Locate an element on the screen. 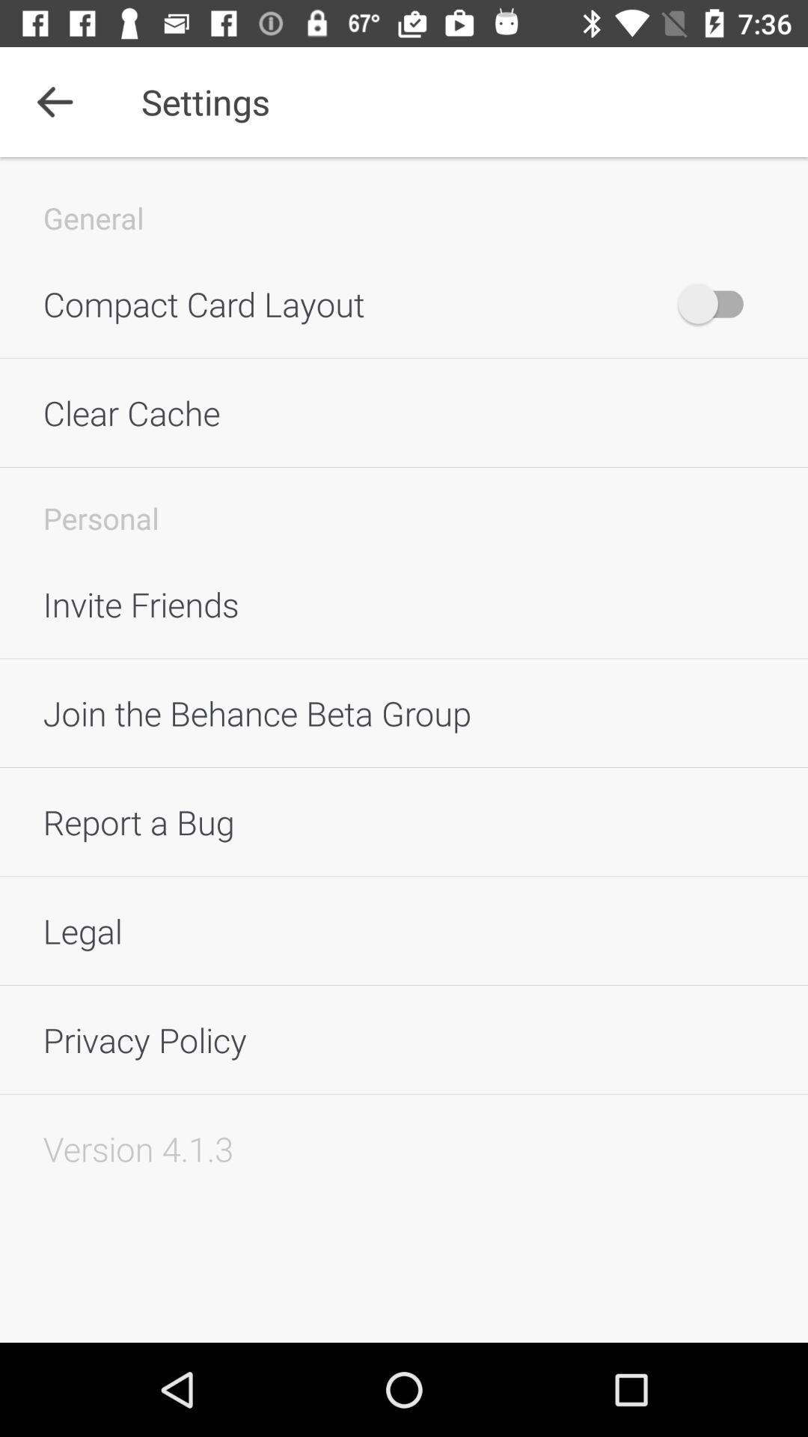  tap the clear cache icon is located at coordinates (404, 412).